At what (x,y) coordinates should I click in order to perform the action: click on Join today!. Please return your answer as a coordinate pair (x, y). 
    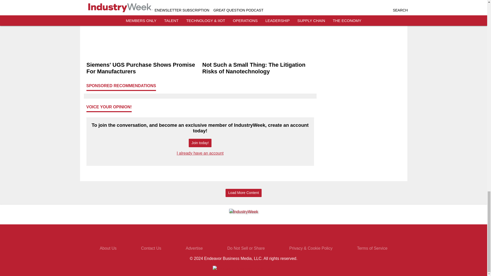
    Looking at the image, I should click on (200, 143).